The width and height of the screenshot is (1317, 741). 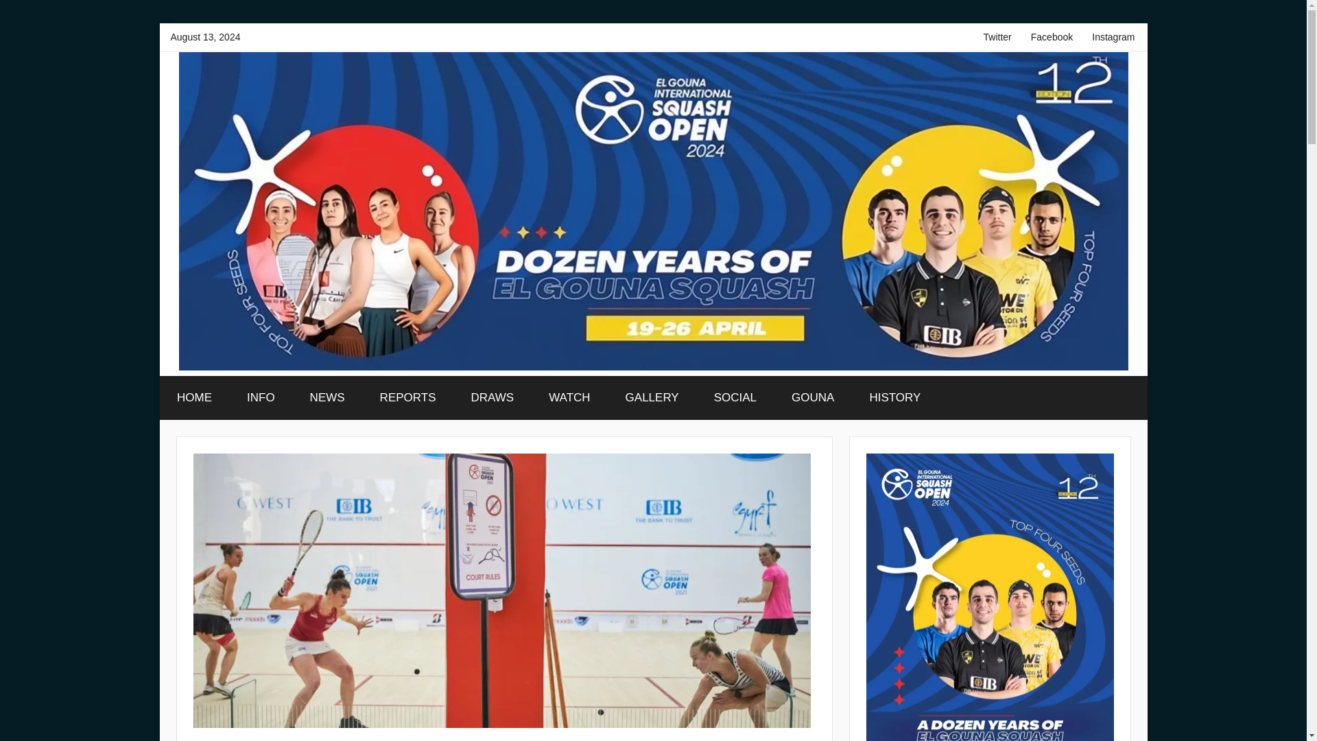 What do you see at coordinates (1113, 37) in the screenshot?
I see `Instagram` at bounding box center [1113, 37].